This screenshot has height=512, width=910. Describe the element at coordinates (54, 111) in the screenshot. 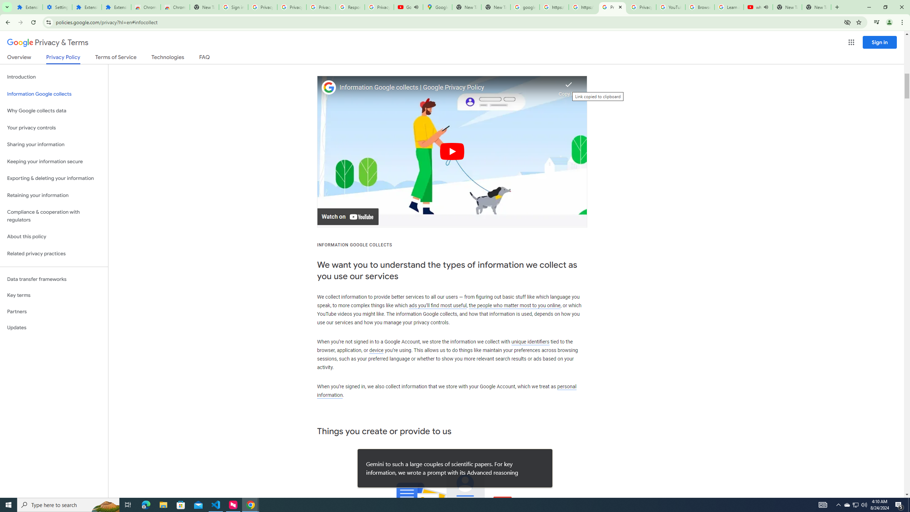

I see `Why Google collects data` at that location.